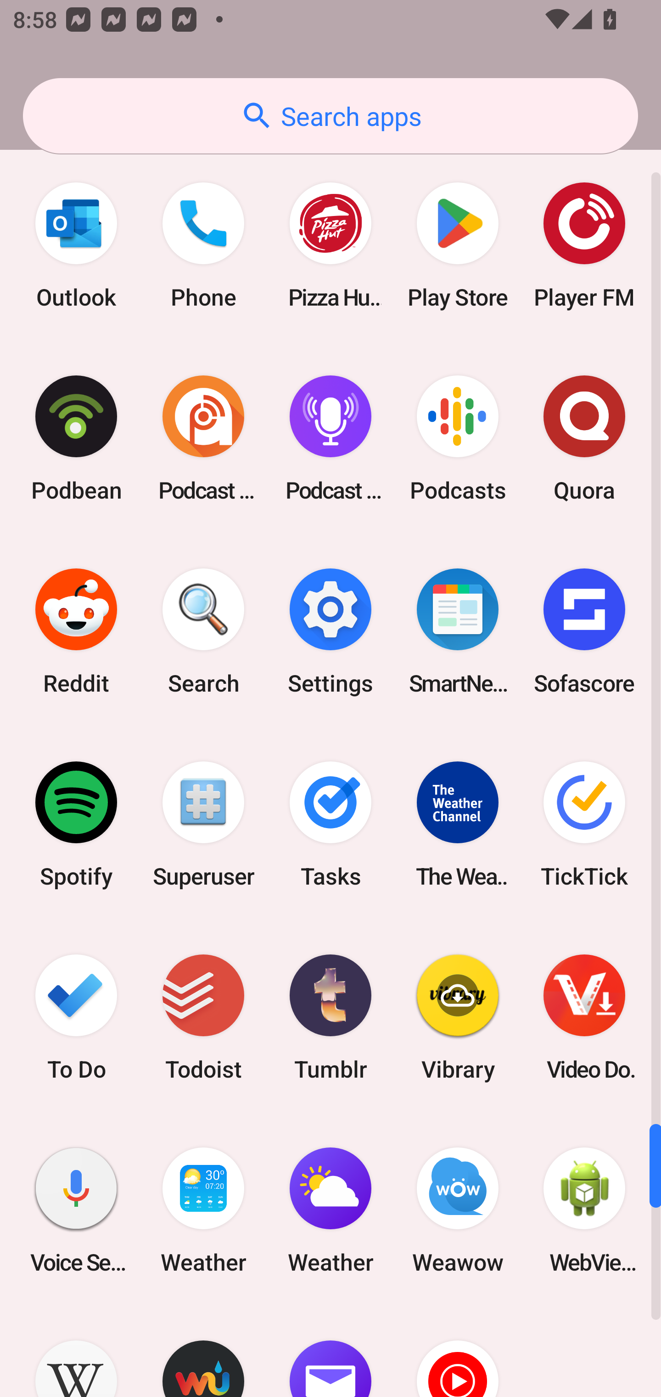 The width and height of the screenshot is (661, 1397). I want to click on Weather, so click(330, 1210).